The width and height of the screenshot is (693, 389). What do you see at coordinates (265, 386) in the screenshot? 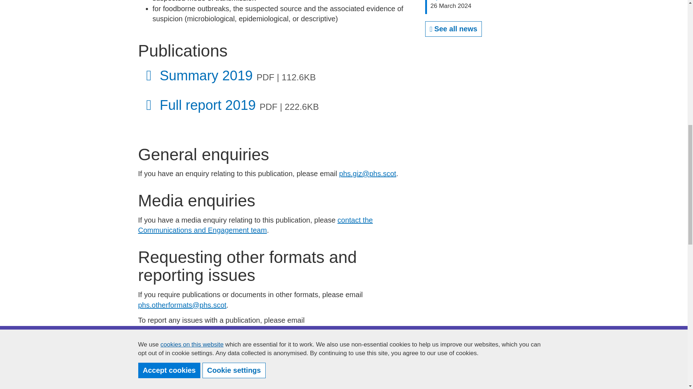
I see `Update on TB in Scotland` at bounding box center [265, 386].